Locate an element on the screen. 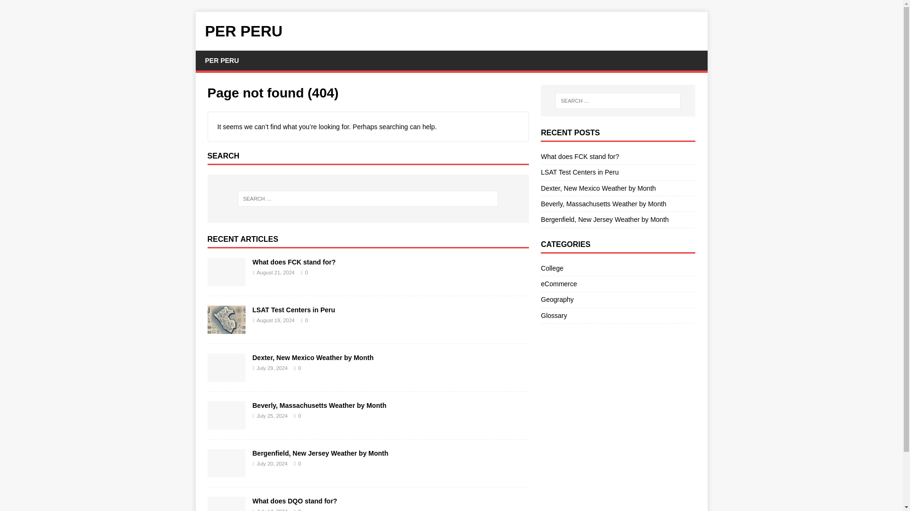  Beverly, Massachusetts Weather by Month is located at coordinates (318, 405).